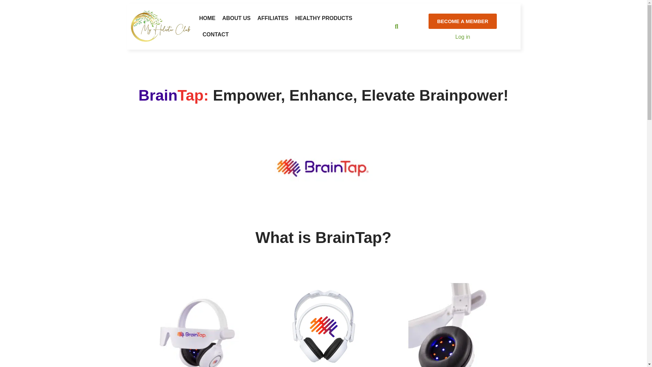  I want to click on CONTACT, so click(215, 35).